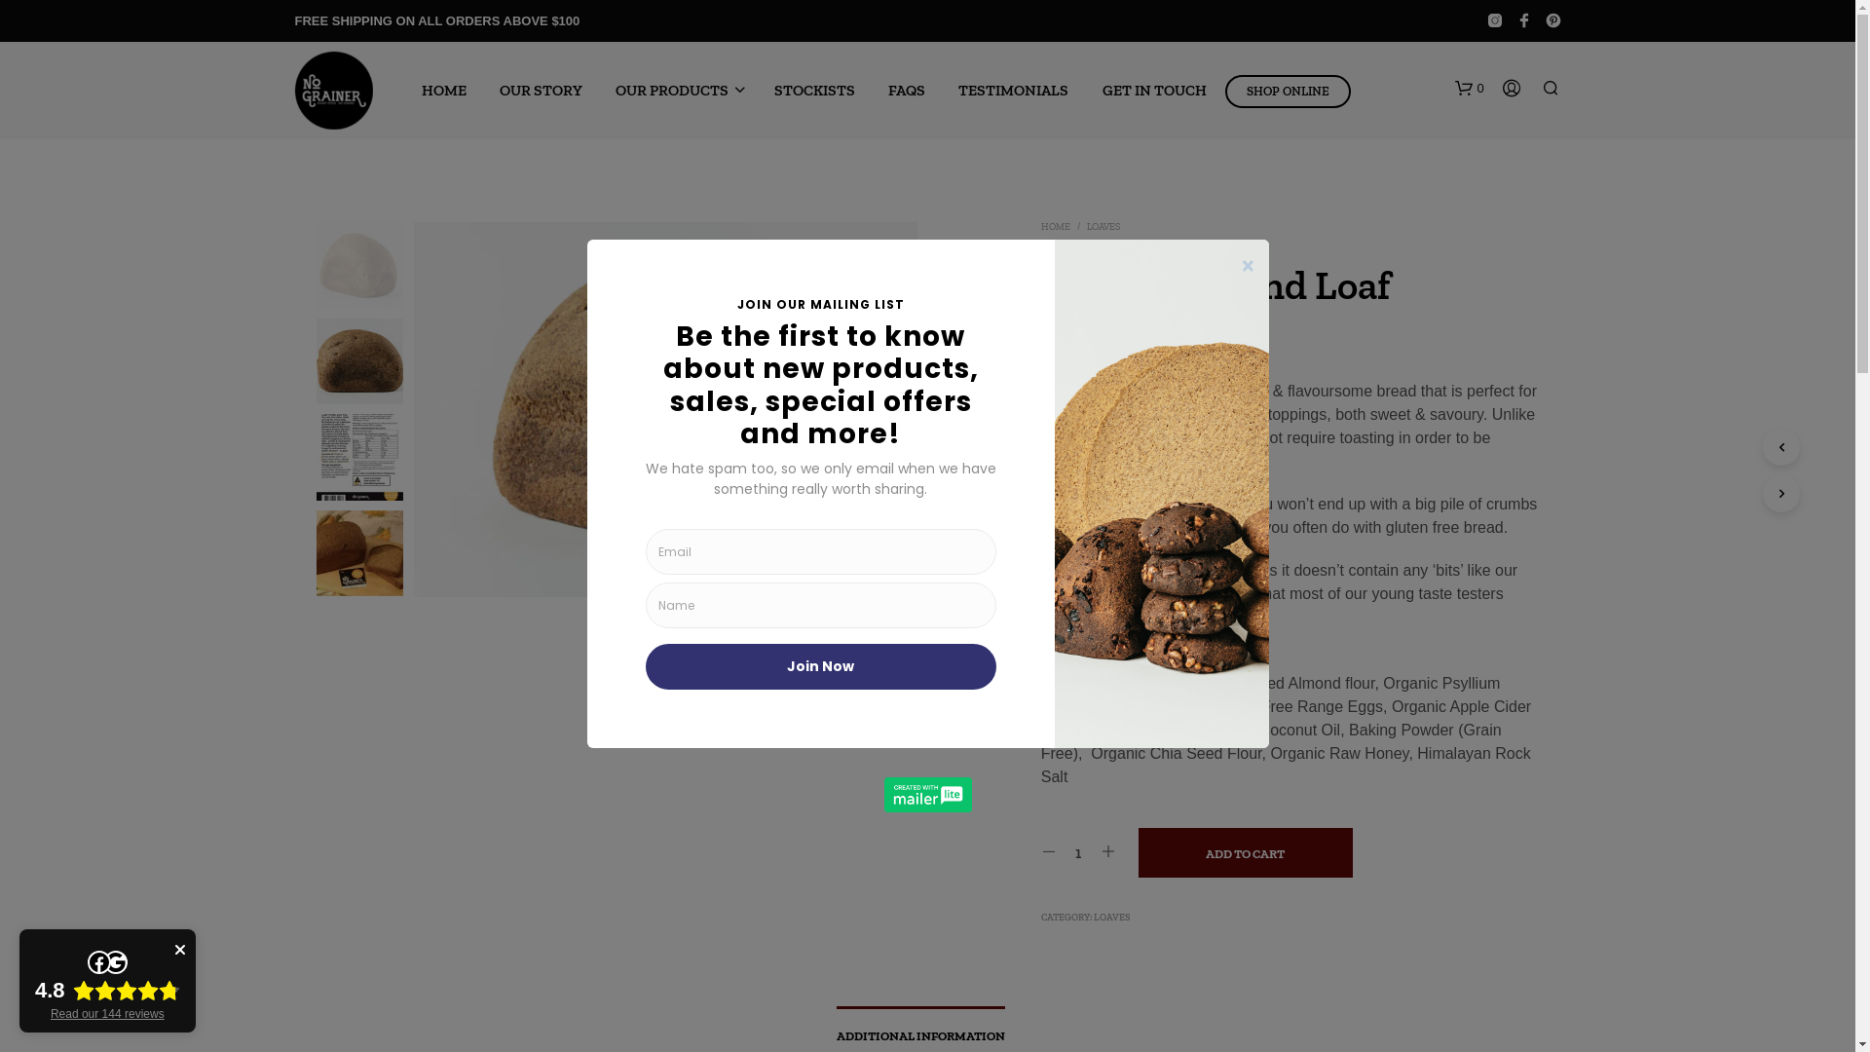 Image resolution: width=1870 pixels, height=1052 pixels. Describe the element at coordinates (1103, 227) in the screenshot. I see `LOAVES` at that location.